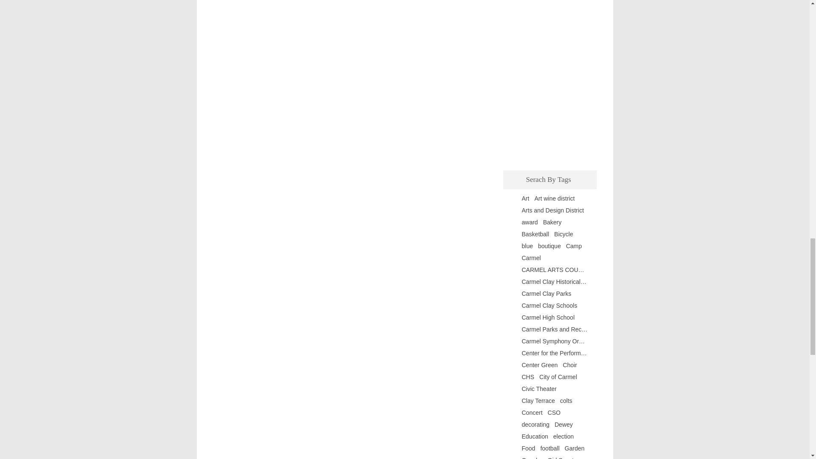  I want to click on Arts and Design District, so click(553, 210).